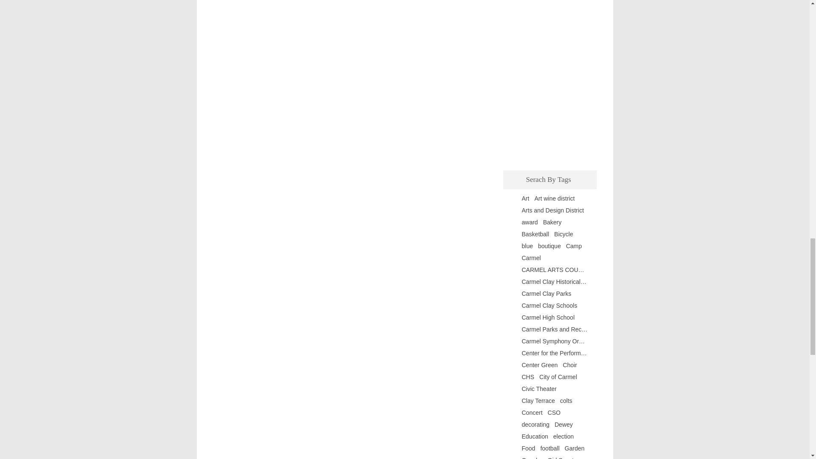  I want to click on Arts and Design District, so click(553, 210).